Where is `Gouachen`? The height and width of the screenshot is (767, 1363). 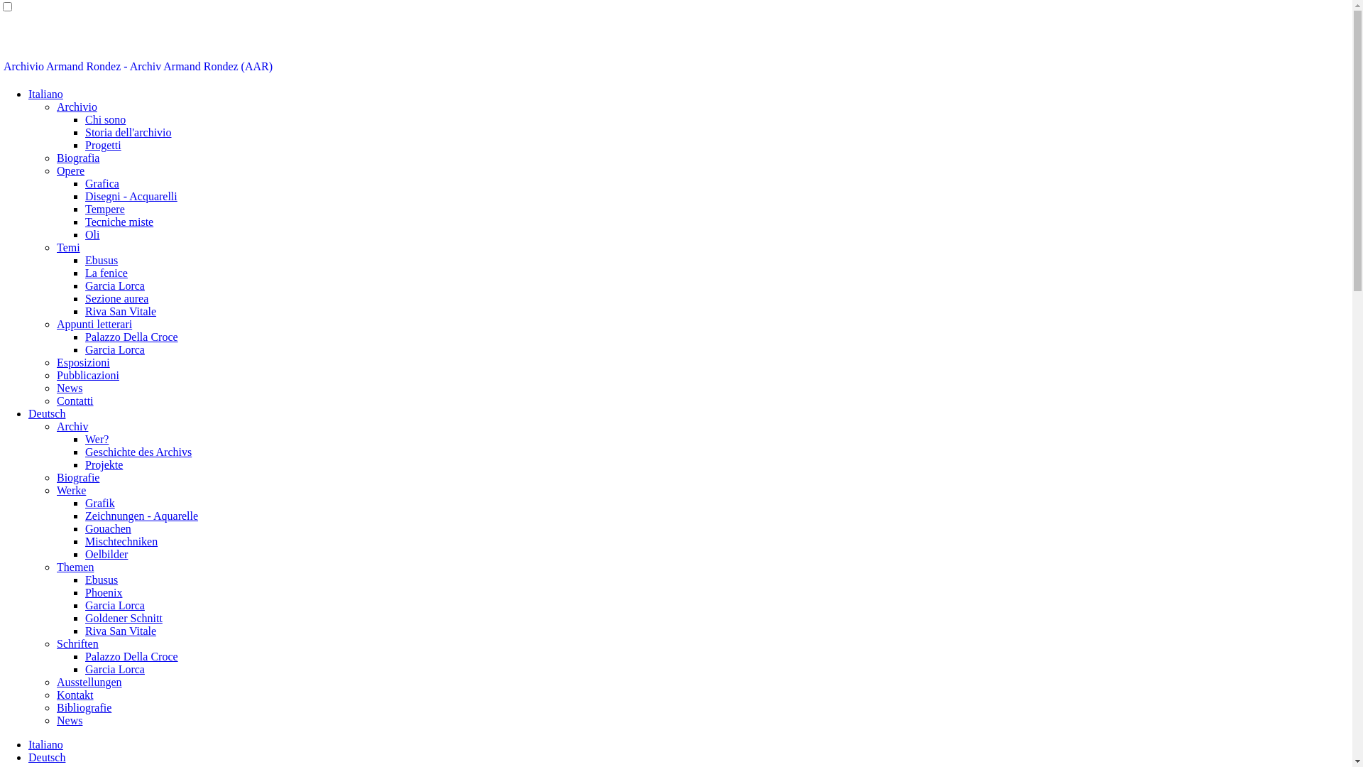
Gouachen is located at coordinates (108, 528).